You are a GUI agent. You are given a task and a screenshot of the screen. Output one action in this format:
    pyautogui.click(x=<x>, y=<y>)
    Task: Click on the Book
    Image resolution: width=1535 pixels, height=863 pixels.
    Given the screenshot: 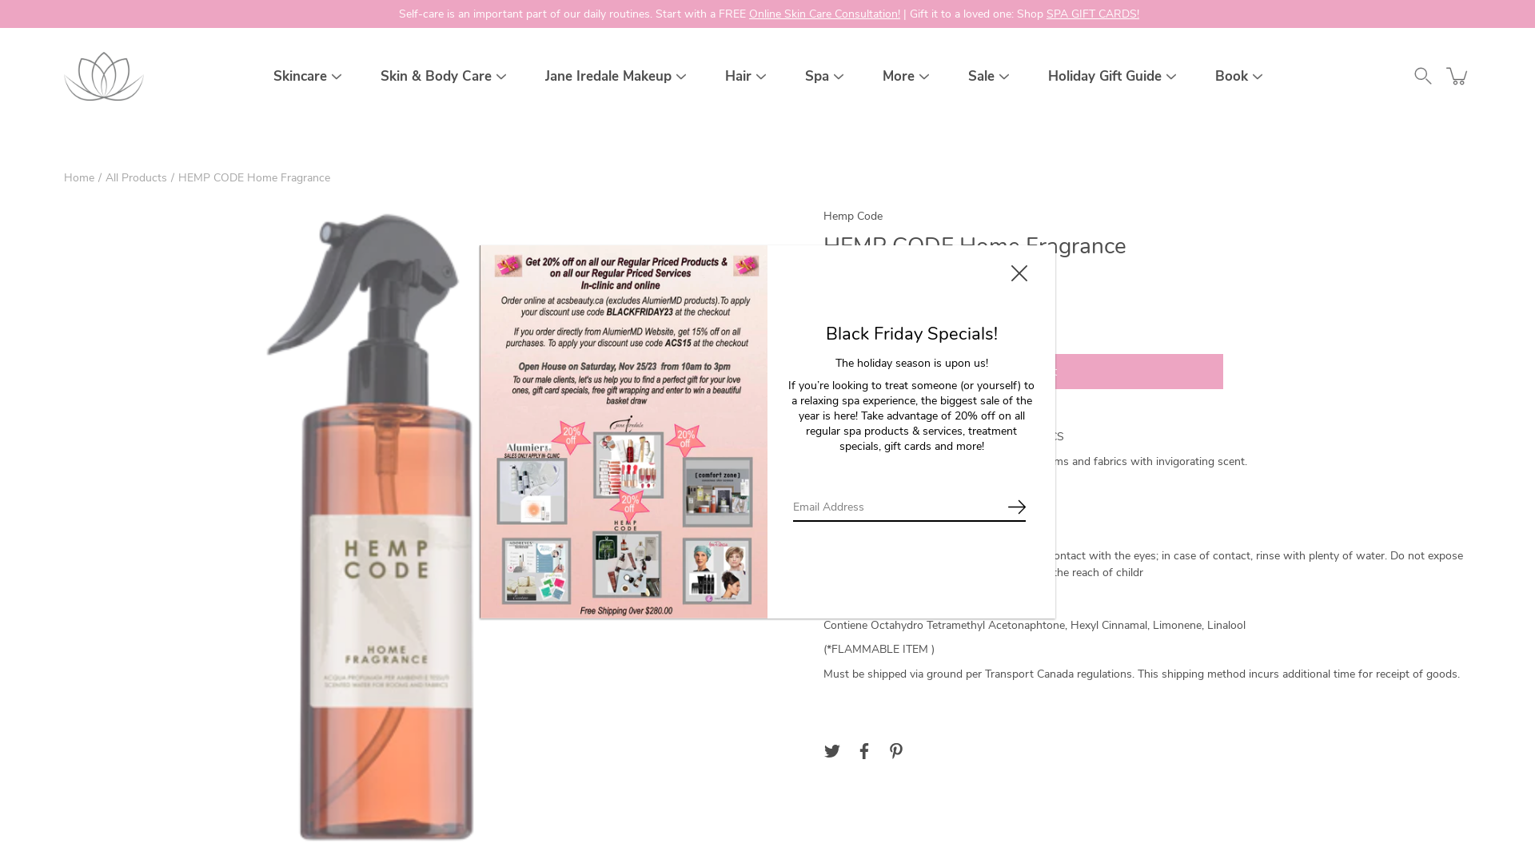 What is the action you would take?
    pyautogui.click(x=1231, y=77)
    